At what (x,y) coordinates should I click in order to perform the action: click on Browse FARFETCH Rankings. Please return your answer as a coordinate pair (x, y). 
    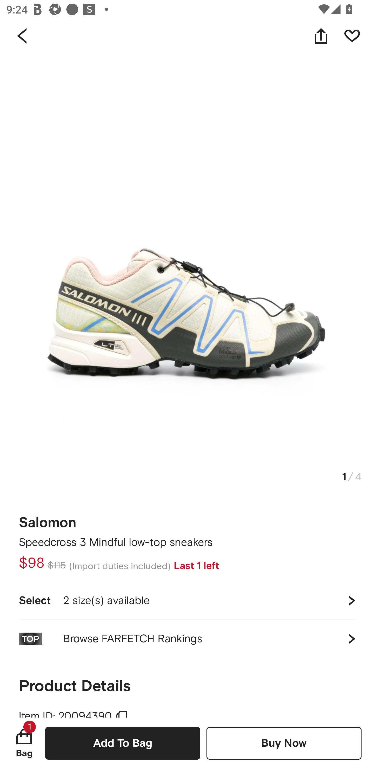
    Looking at the image, I should click on (187, 639).